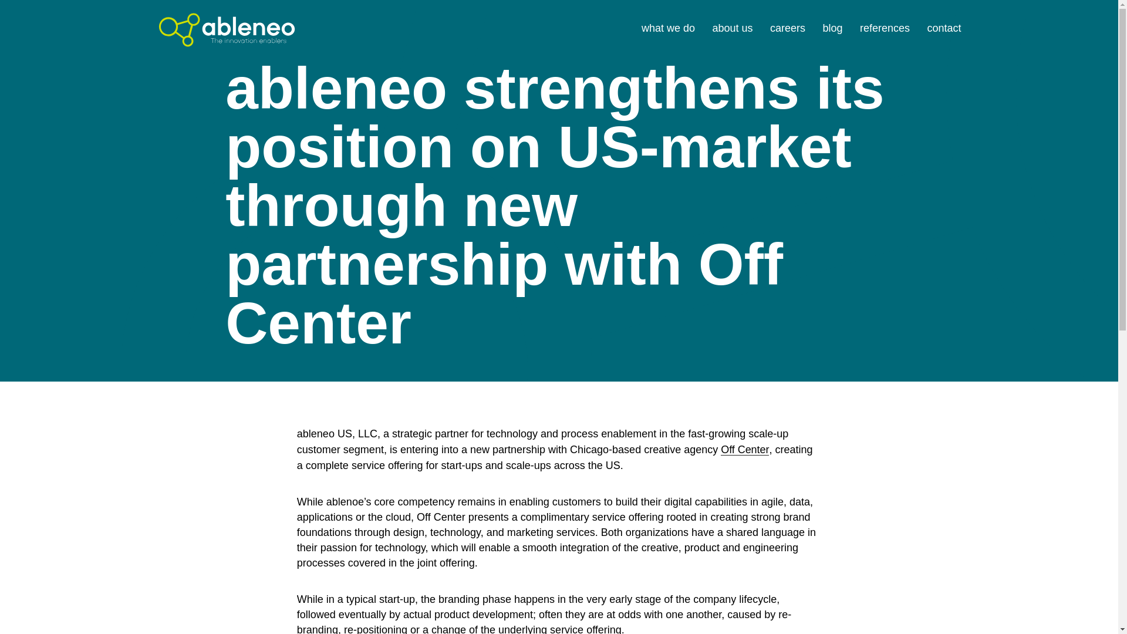 Image resolution: width=1127 pixels, height=634 pixels. I want to click on careers, so click(788, 28).